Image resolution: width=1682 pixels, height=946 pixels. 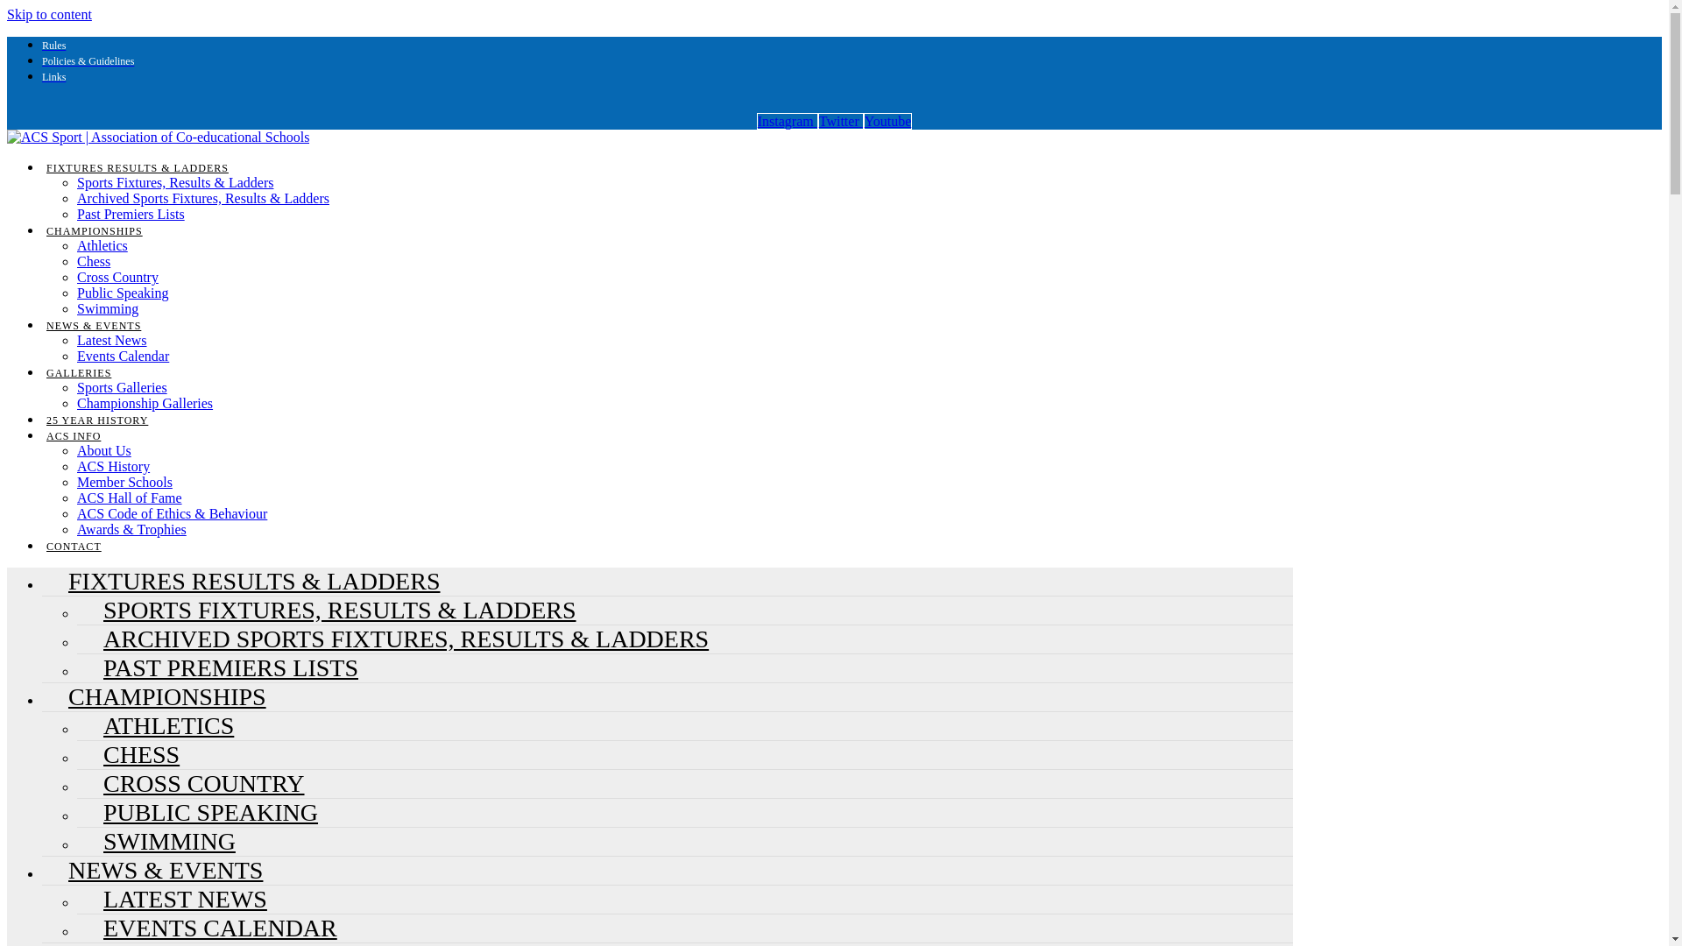 What do you see at coordinates (97, 420) in the screenshot?
I see `25 YEAR HISTORY` at bounding box center [97, 420].